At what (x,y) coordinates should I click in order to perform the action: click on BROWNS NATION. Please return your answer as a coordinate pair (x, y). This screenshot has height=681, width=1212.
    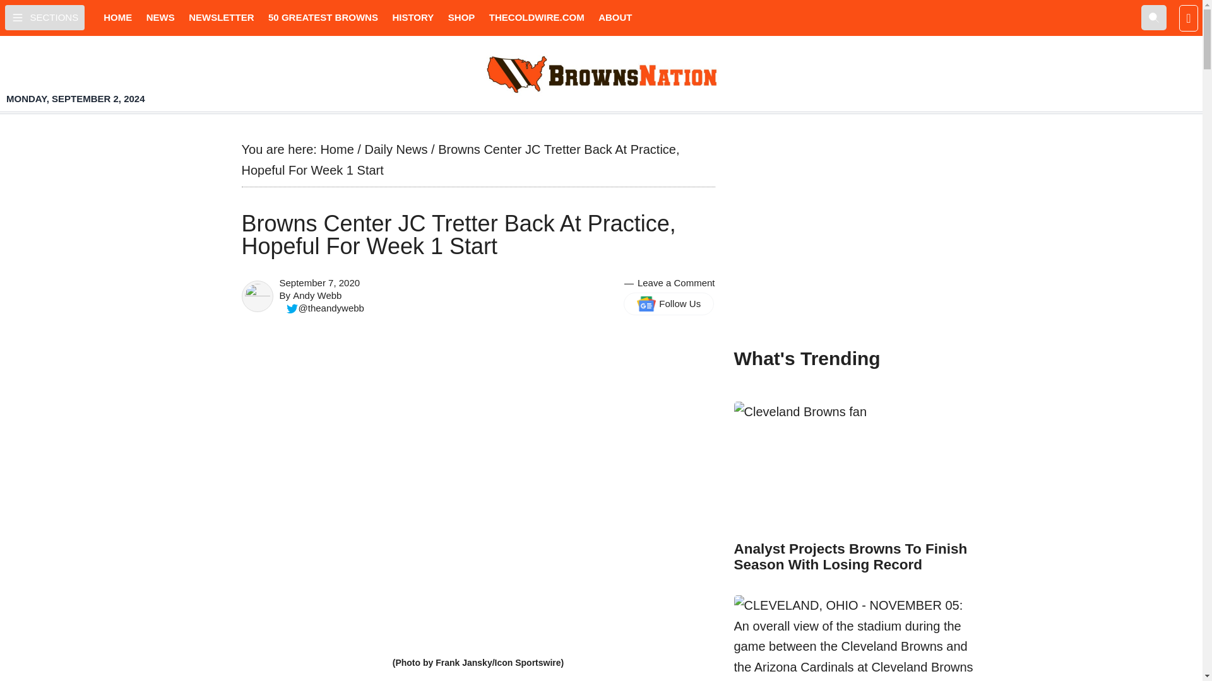
    Looking at the image, I should click on (601, 74).